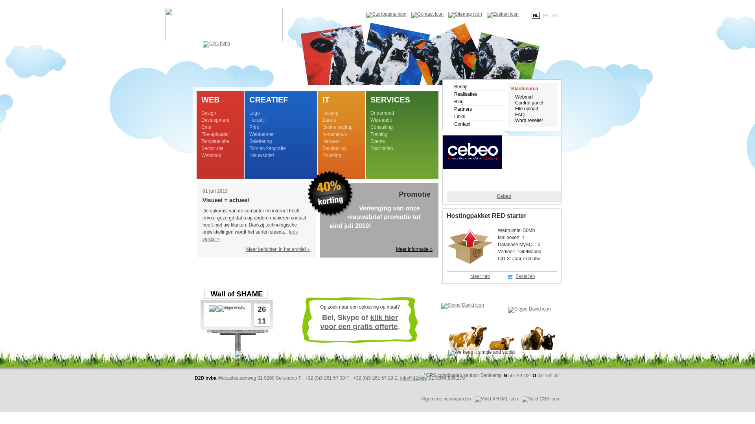  Describe the element at coordinates (335, 134) in the screenshot. I see `Ip-camera's` at that location.